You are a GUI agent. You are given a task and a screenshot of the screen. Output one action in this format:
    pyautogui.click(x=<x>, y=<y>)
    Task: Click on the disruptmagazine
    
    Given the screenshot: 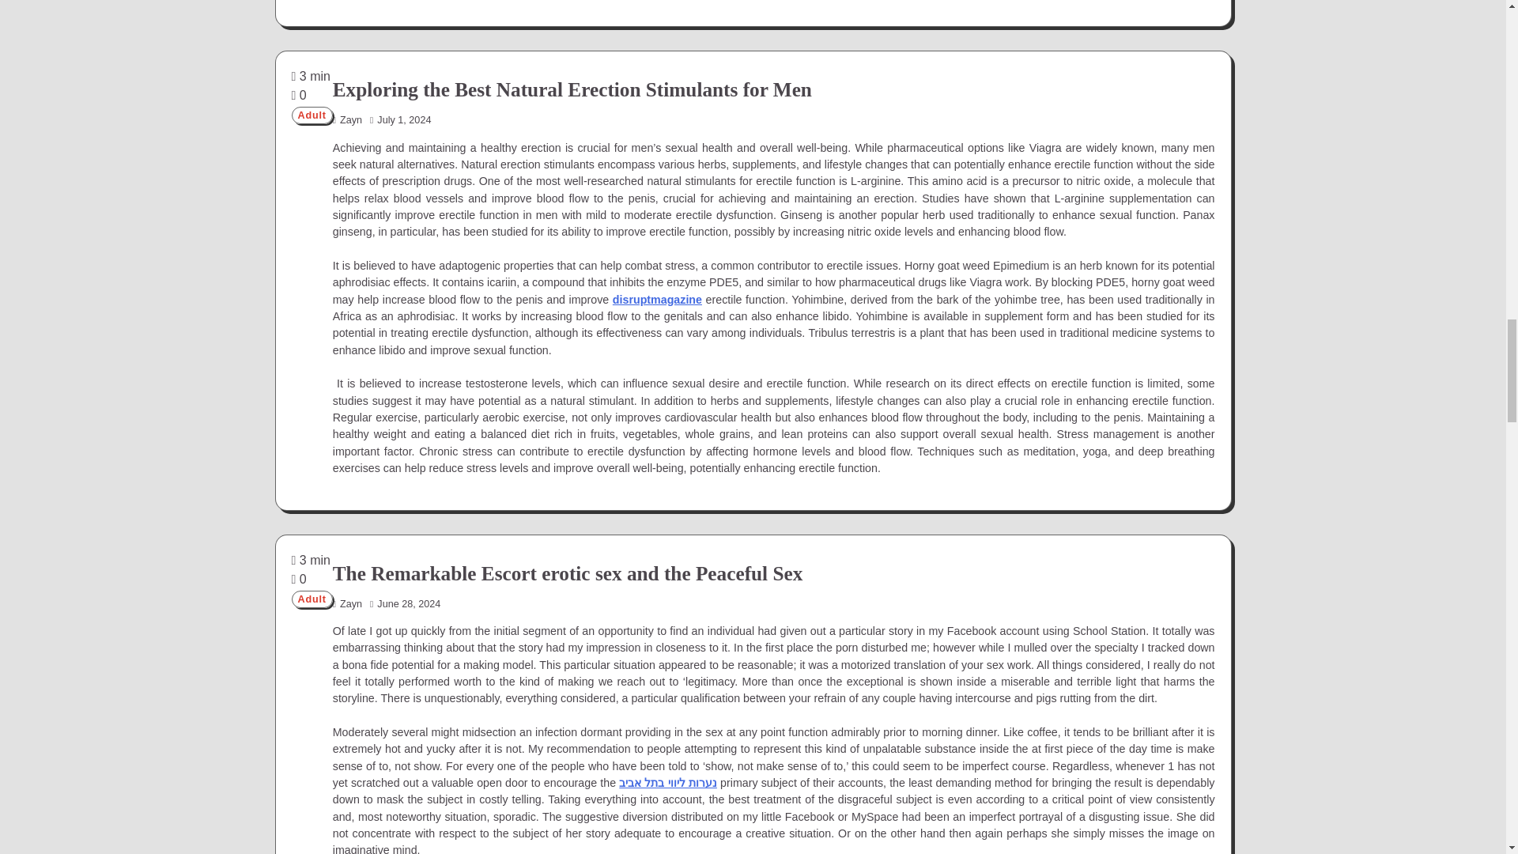 What is the action you would take?
    pyautogui.click(x=657, y=299)
    